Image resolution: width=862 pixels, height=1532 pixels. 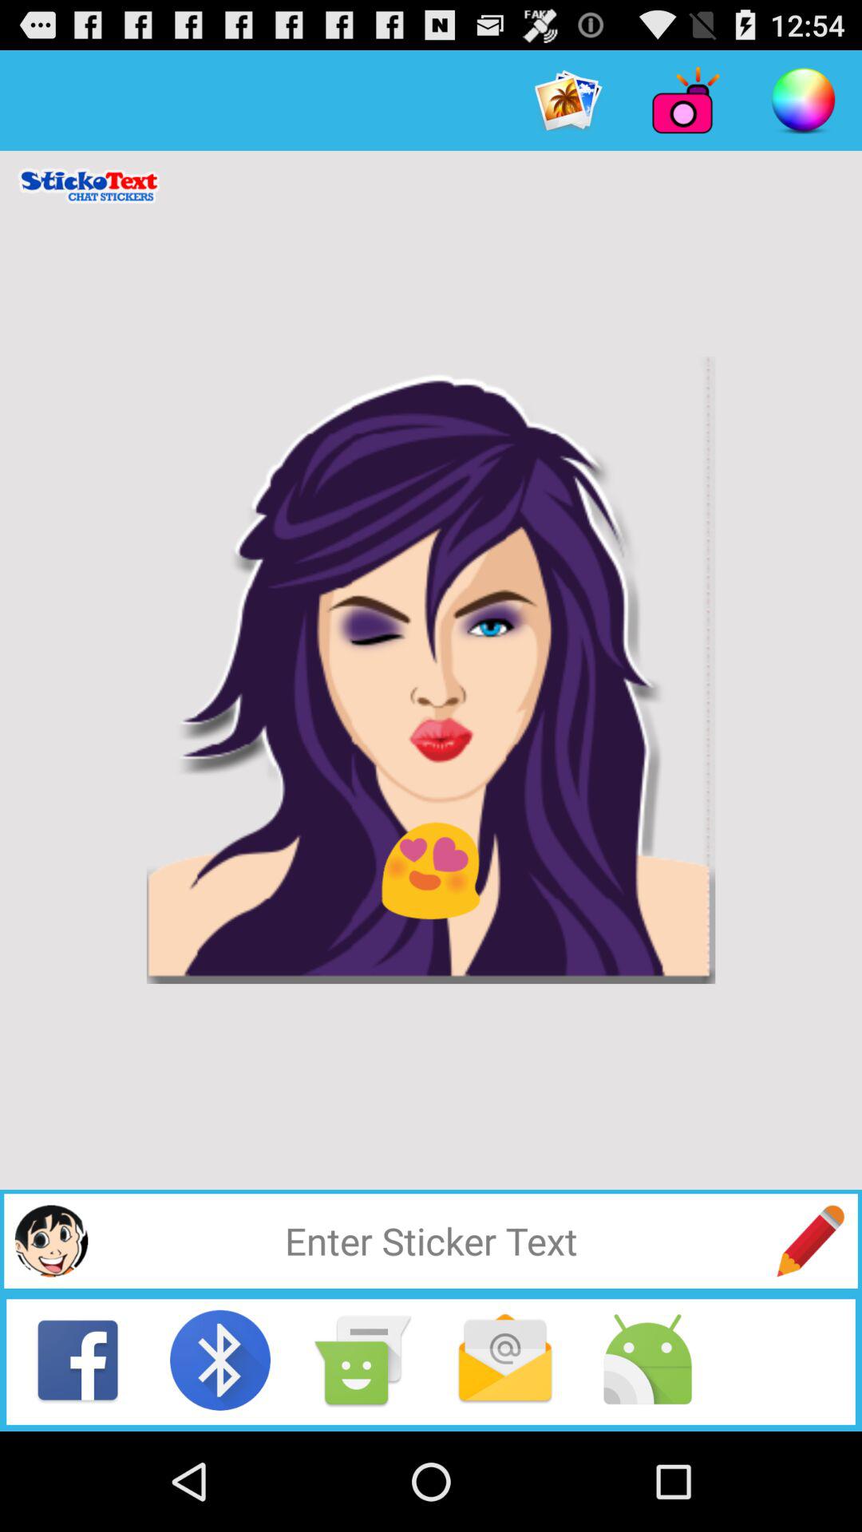 I want to click on share via email, so click(x=505, y=1360).